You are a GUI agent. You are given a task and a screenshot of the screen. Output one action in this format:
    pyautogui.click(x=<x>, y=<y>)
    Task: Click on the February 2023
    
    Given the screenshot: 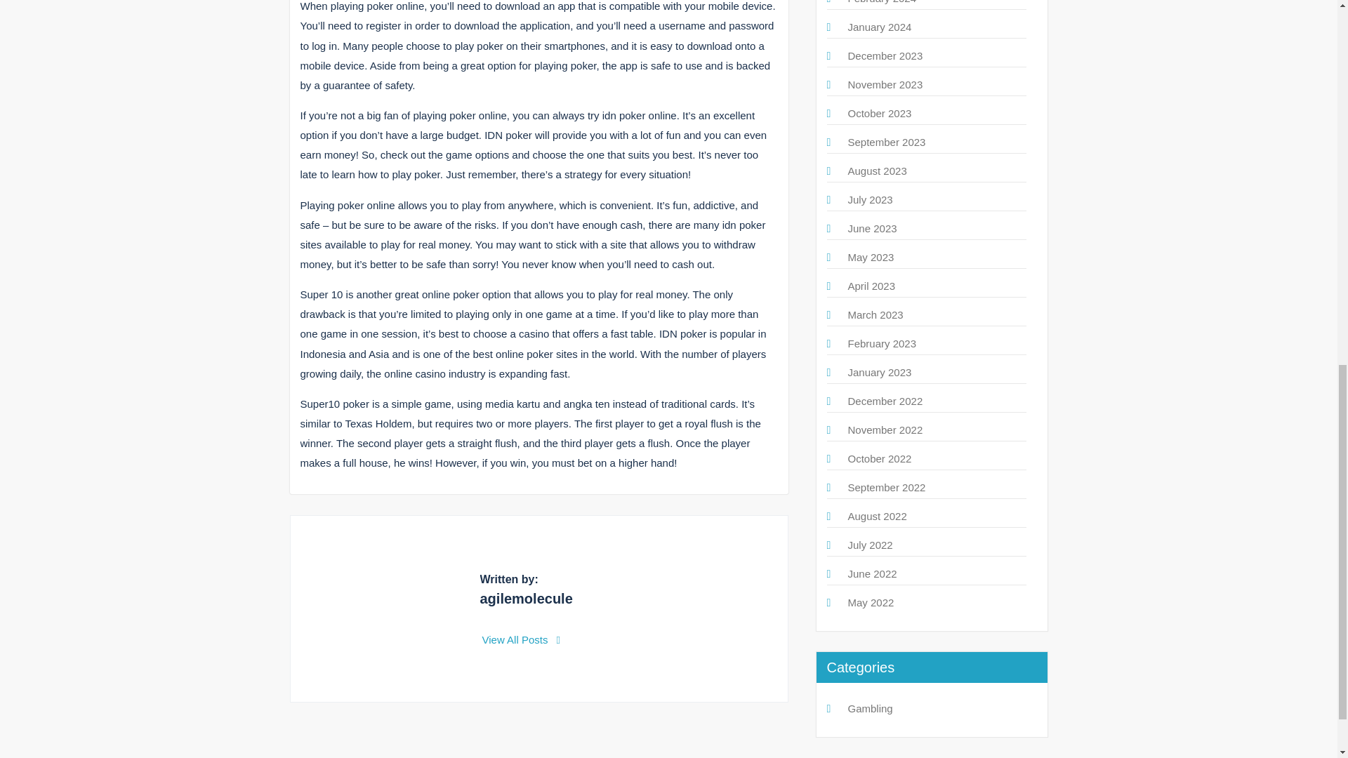 What is the action you would take?
    pyautogui.click(x=882, y=343)
    